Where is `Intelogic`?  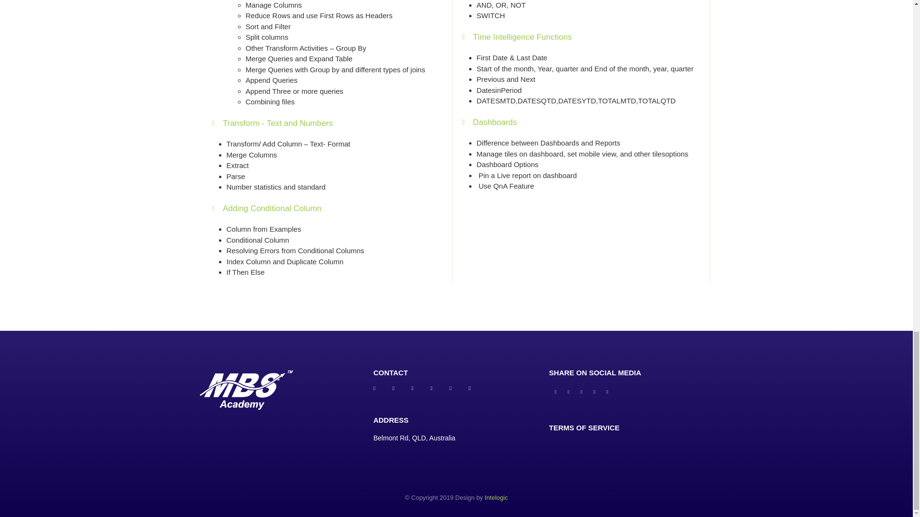
Intelogic is located at coordinates (496, 497).